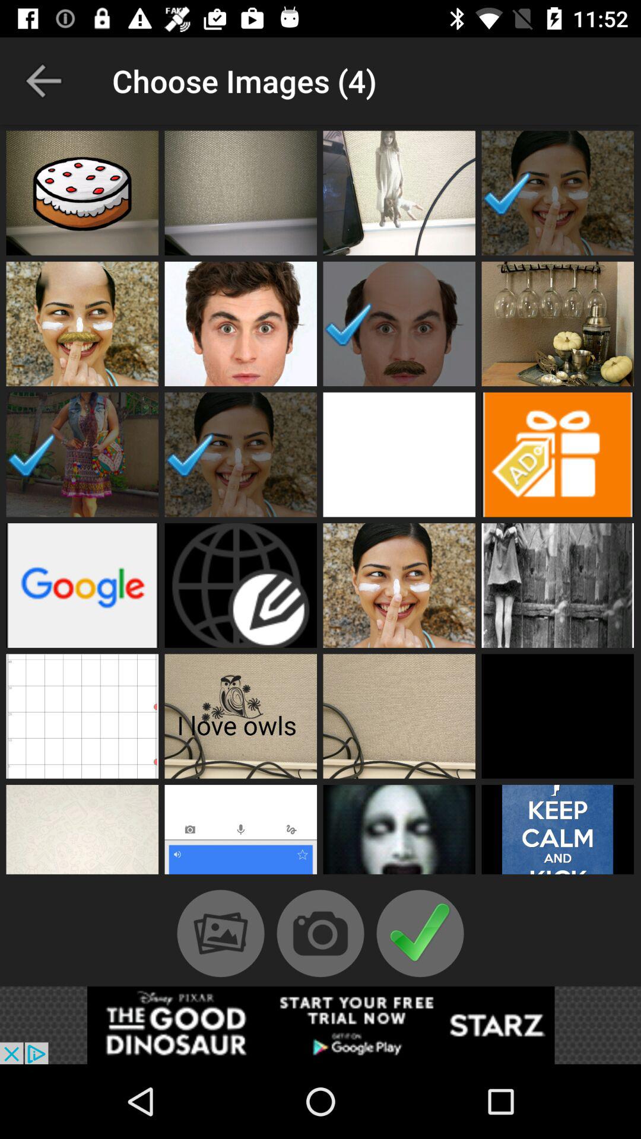 Image resolution: width=641 pixels, height=1139 pixels. What do you see at coordinates (558, 193) in the screenshot?
I see `choose image` at bounding box center [558, 193].